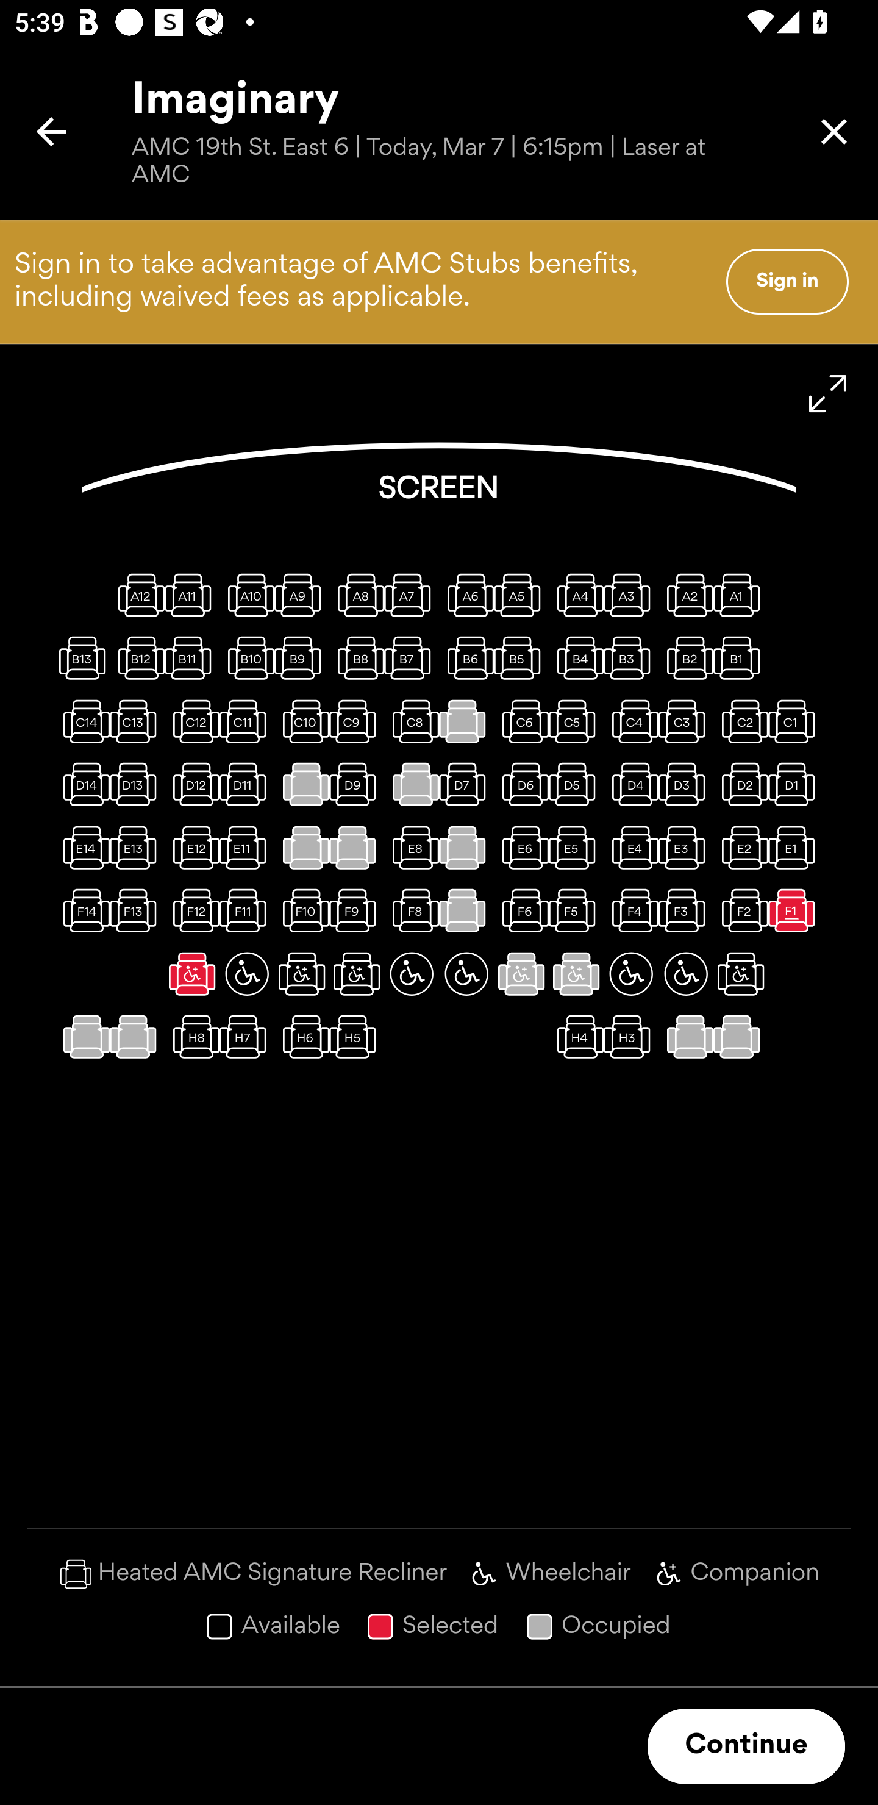 The height and width of the screenshot is (1805, 878). Describe the element at coordinates (82, 721) in the screenshot. I see `C14, Regular seat, available` at that location.